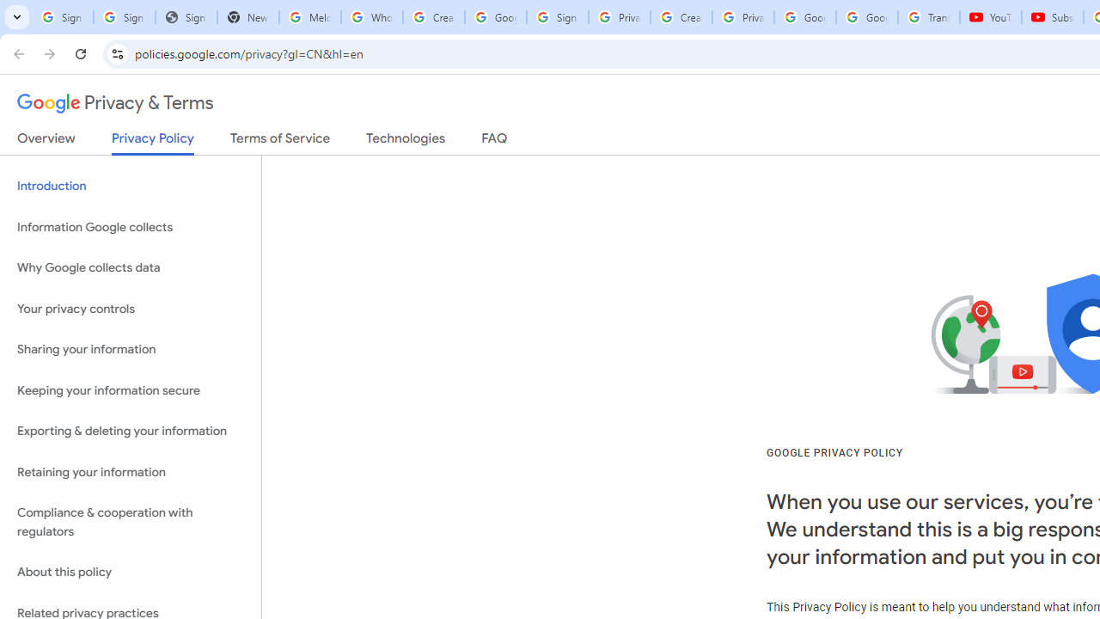  Describe the element at coordinates (991, 17) in the screenshot. I see `YouTube` at that location.